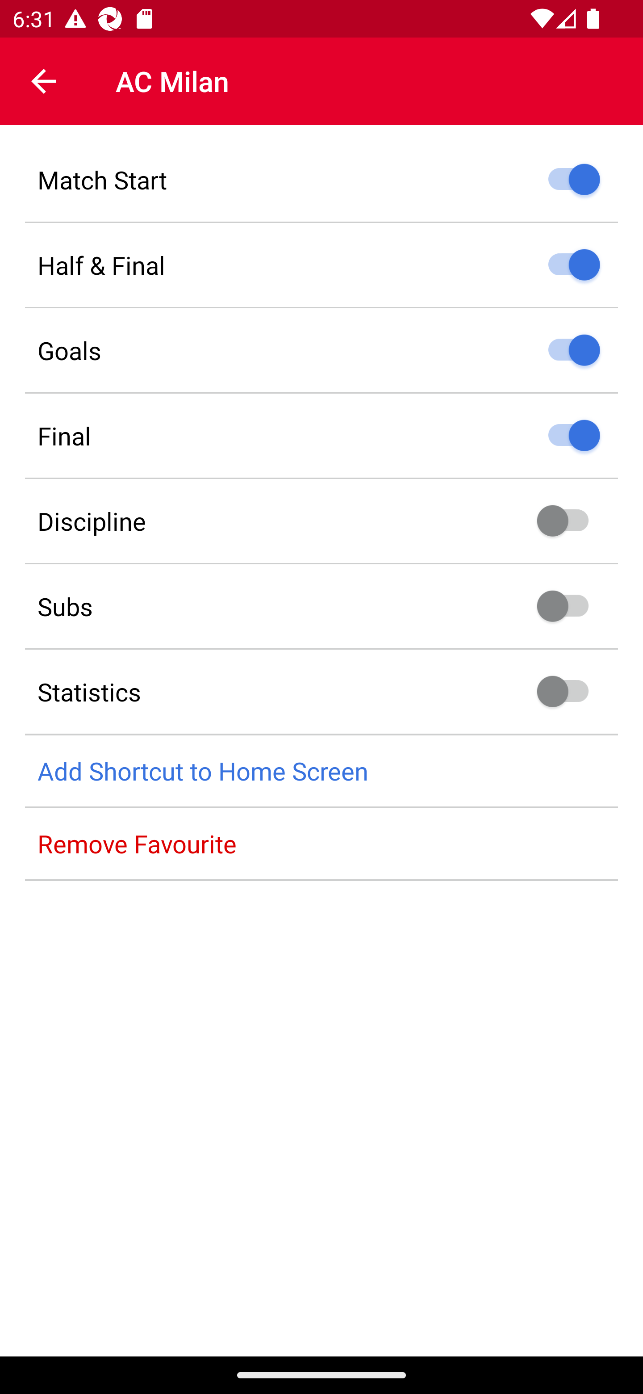 Image resolution: width=643 pixels, height=1394 pixels. Describe the element at coordinates (321, 771) in the screenshot. I see `Add Shortcut to Home Screen` at that location.